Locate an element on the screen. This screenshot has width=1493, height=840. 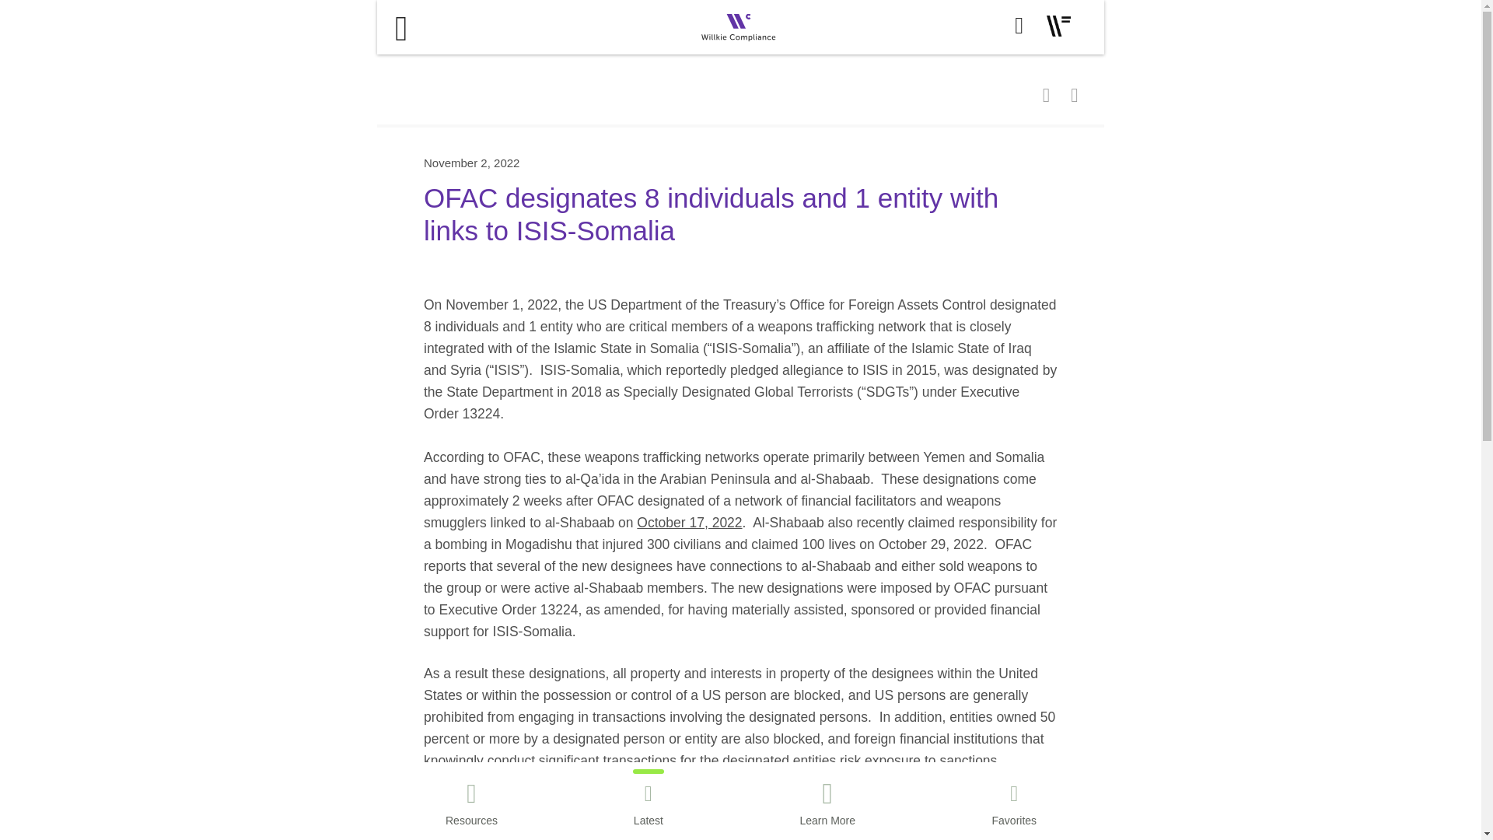
Department of Treasury Press Release is located at coordinates (940, 803).